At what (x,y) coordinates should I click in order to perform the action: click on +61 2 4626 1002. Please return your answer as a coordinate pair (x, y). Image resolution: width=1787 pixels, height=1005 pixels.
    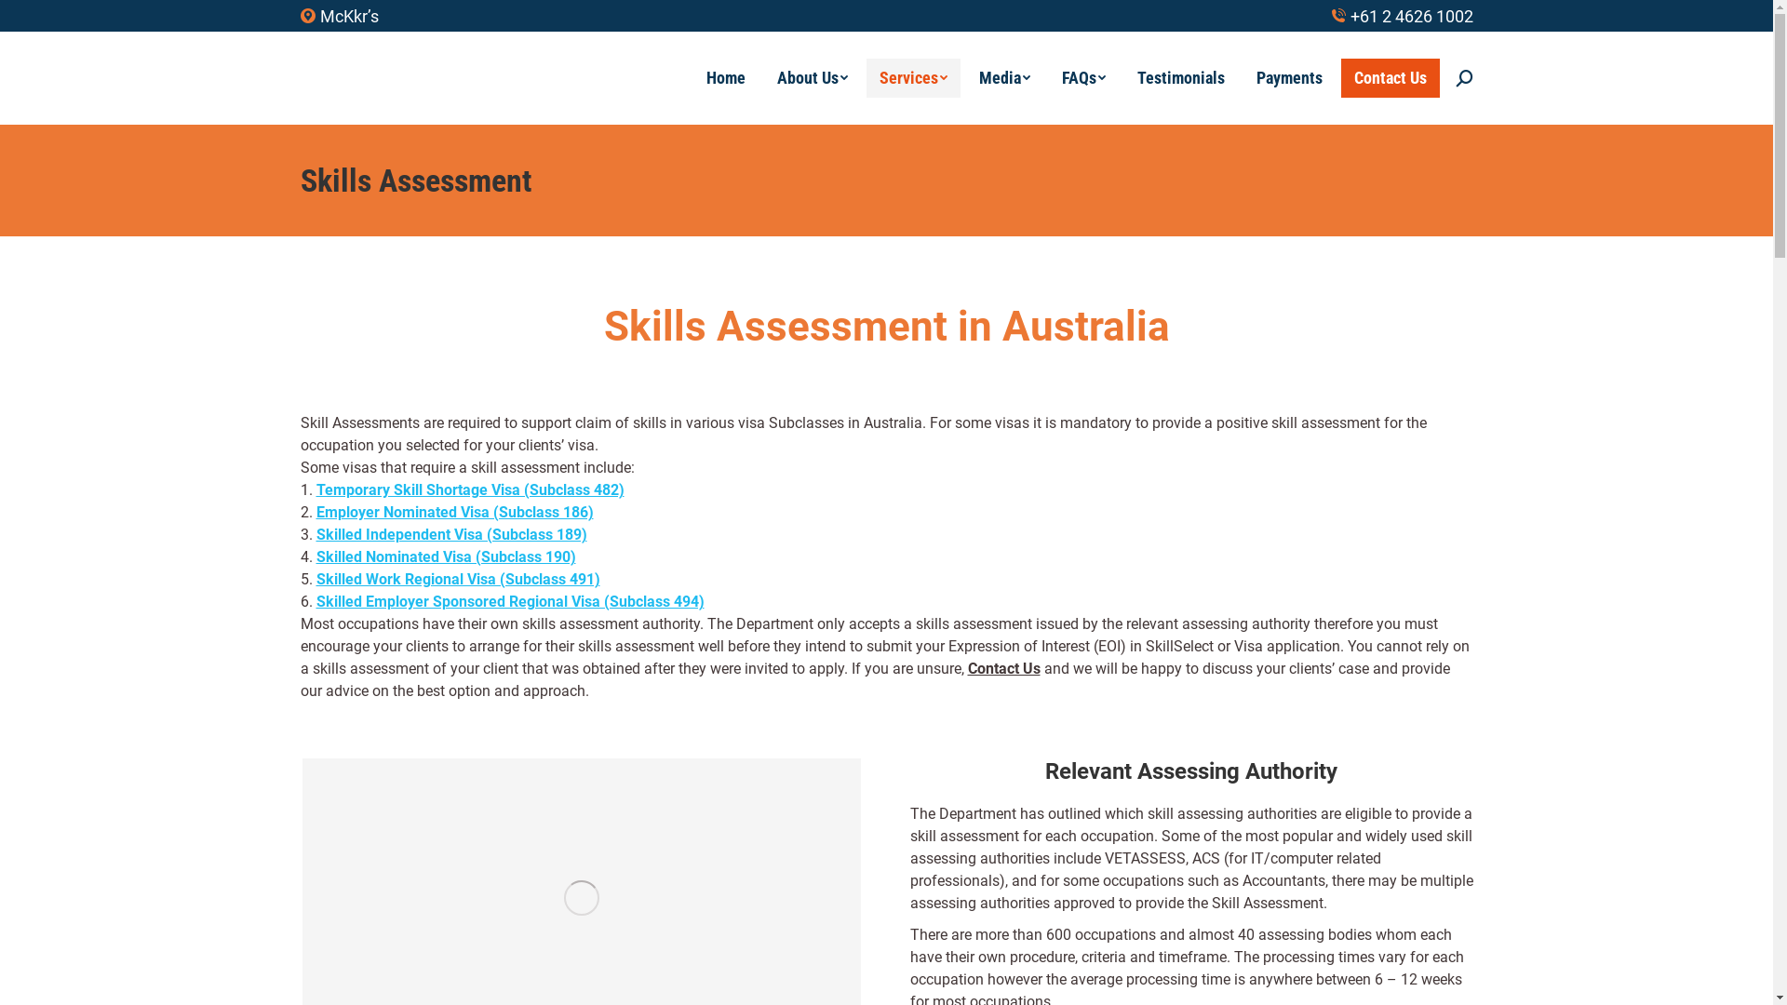
    Looking at the image, I should click on (1402, 17).